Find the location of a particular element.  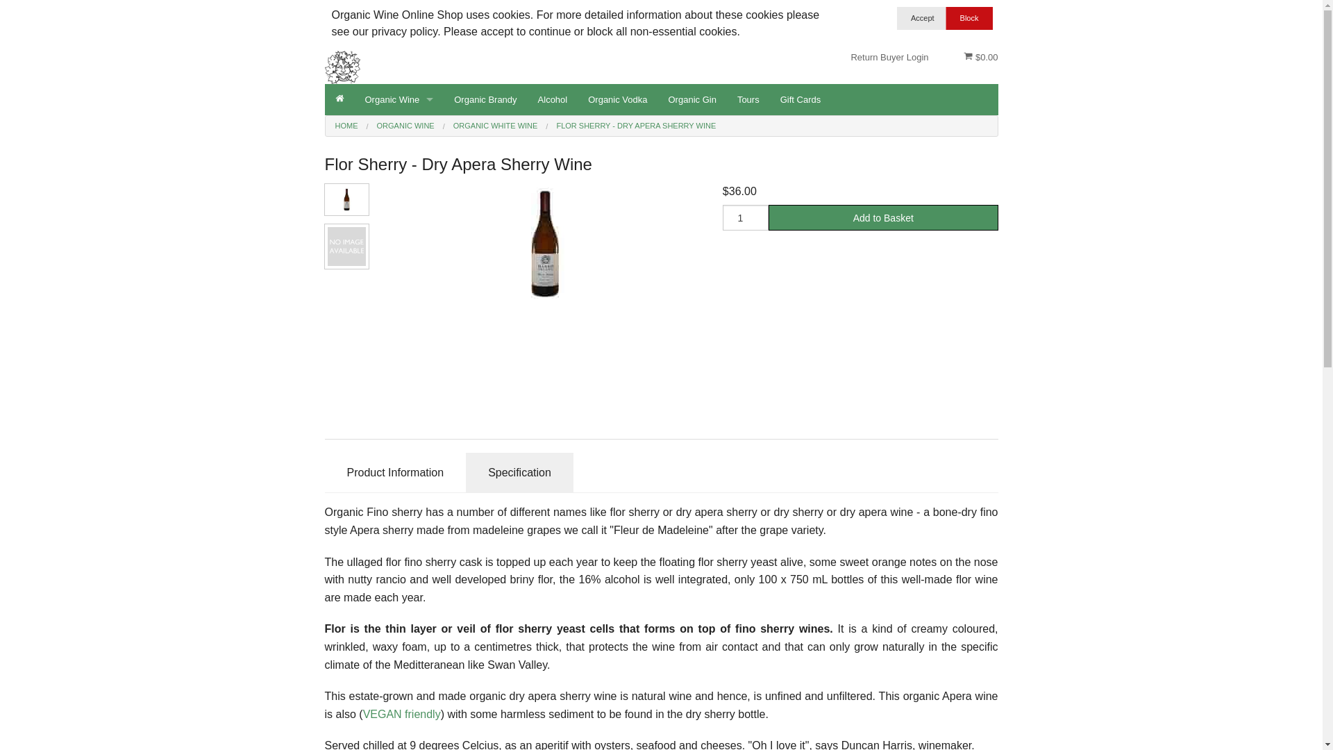

Gift Cards is located at coordinates (801, 100).